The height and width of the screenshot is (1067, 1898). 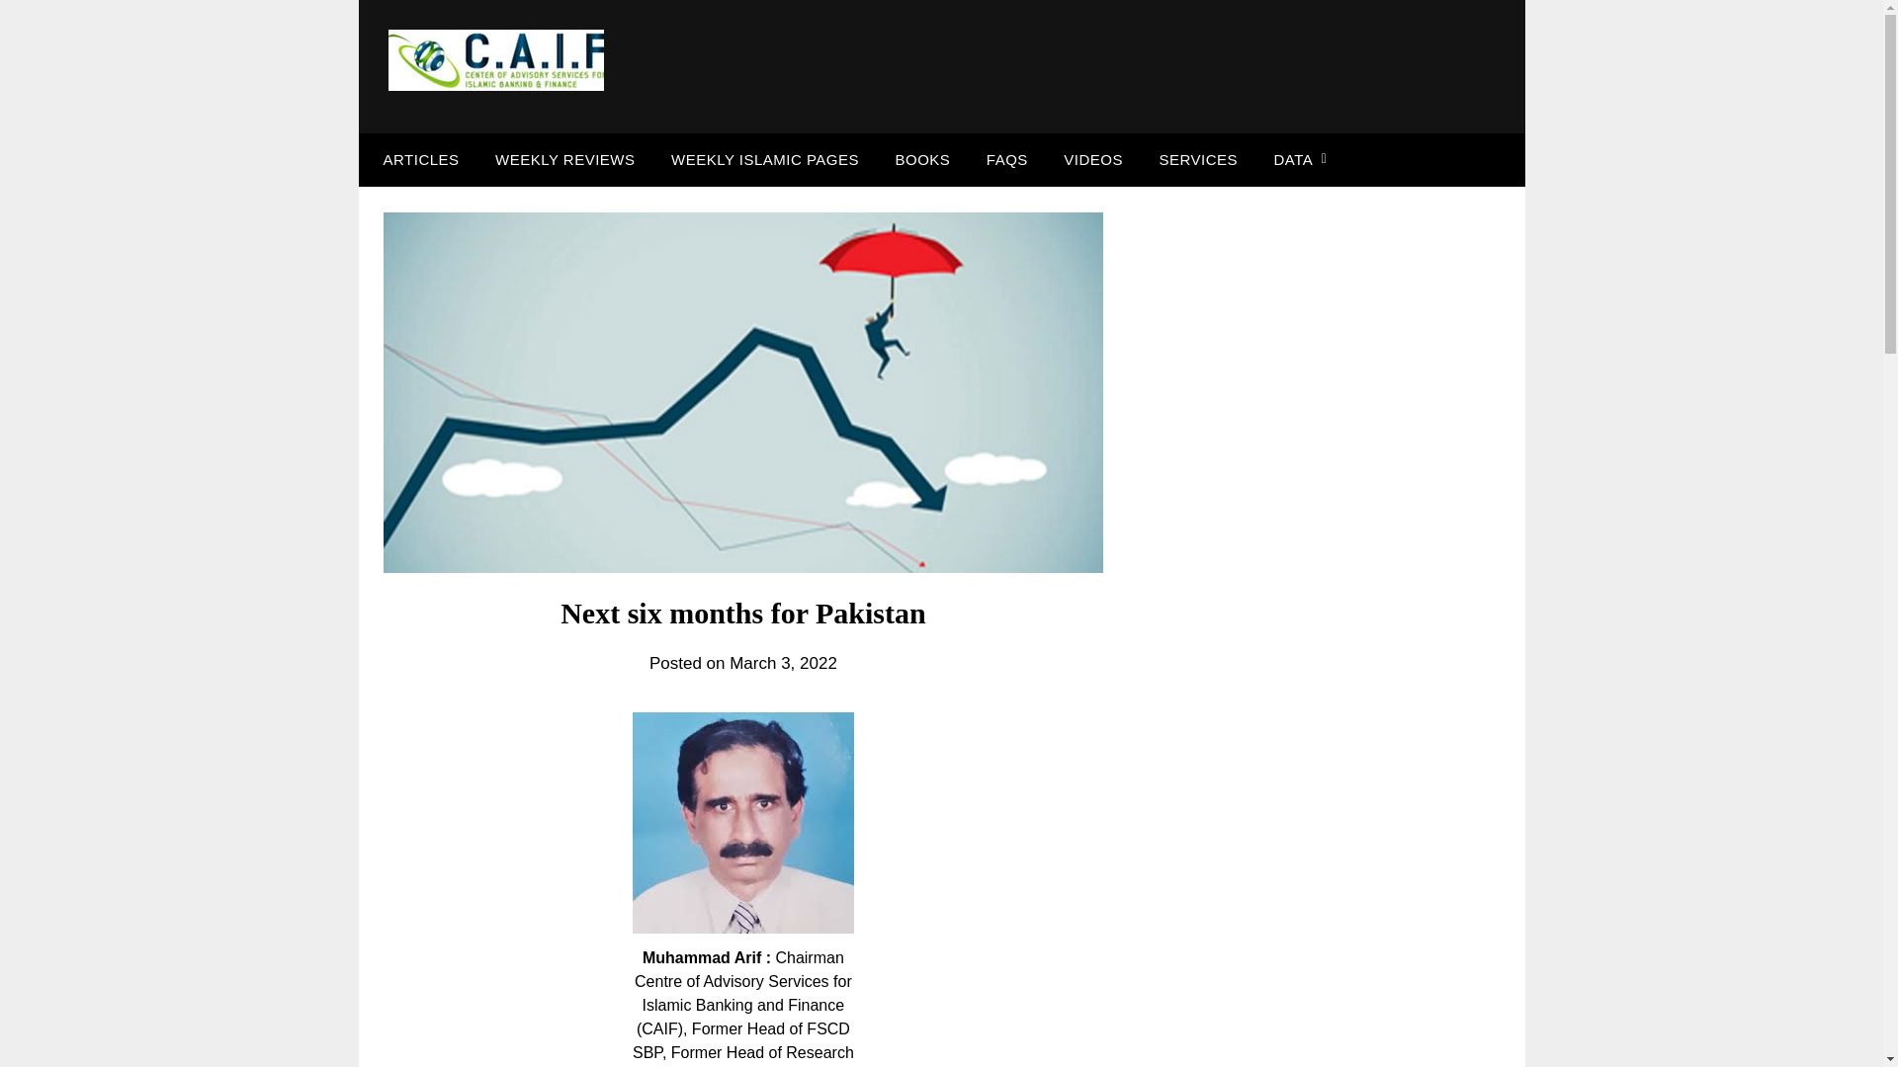 I want to click on ARTICLES, so click(x=416, y=160).